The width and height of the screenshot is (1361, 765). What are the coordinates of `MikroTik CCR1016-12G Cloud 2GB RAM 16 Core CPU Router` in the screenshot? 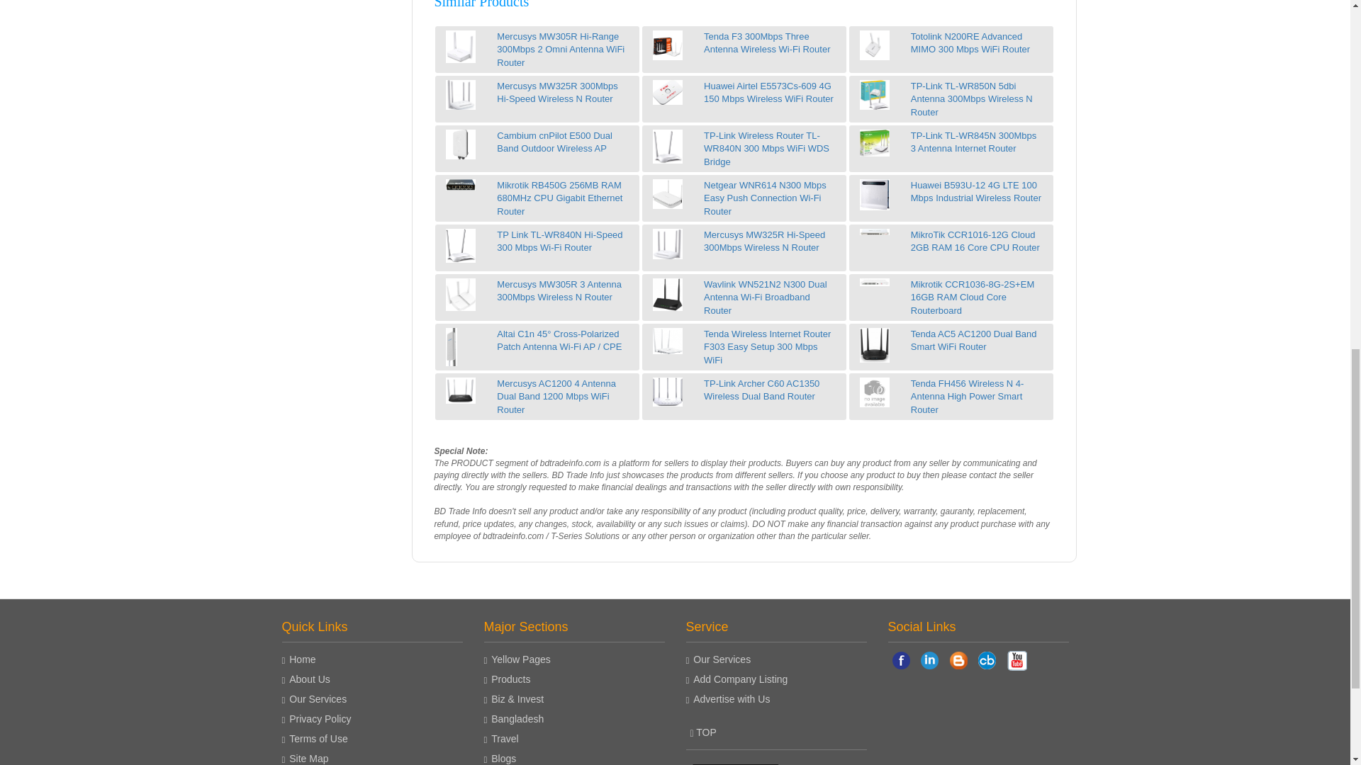 It's located at (875, 232).